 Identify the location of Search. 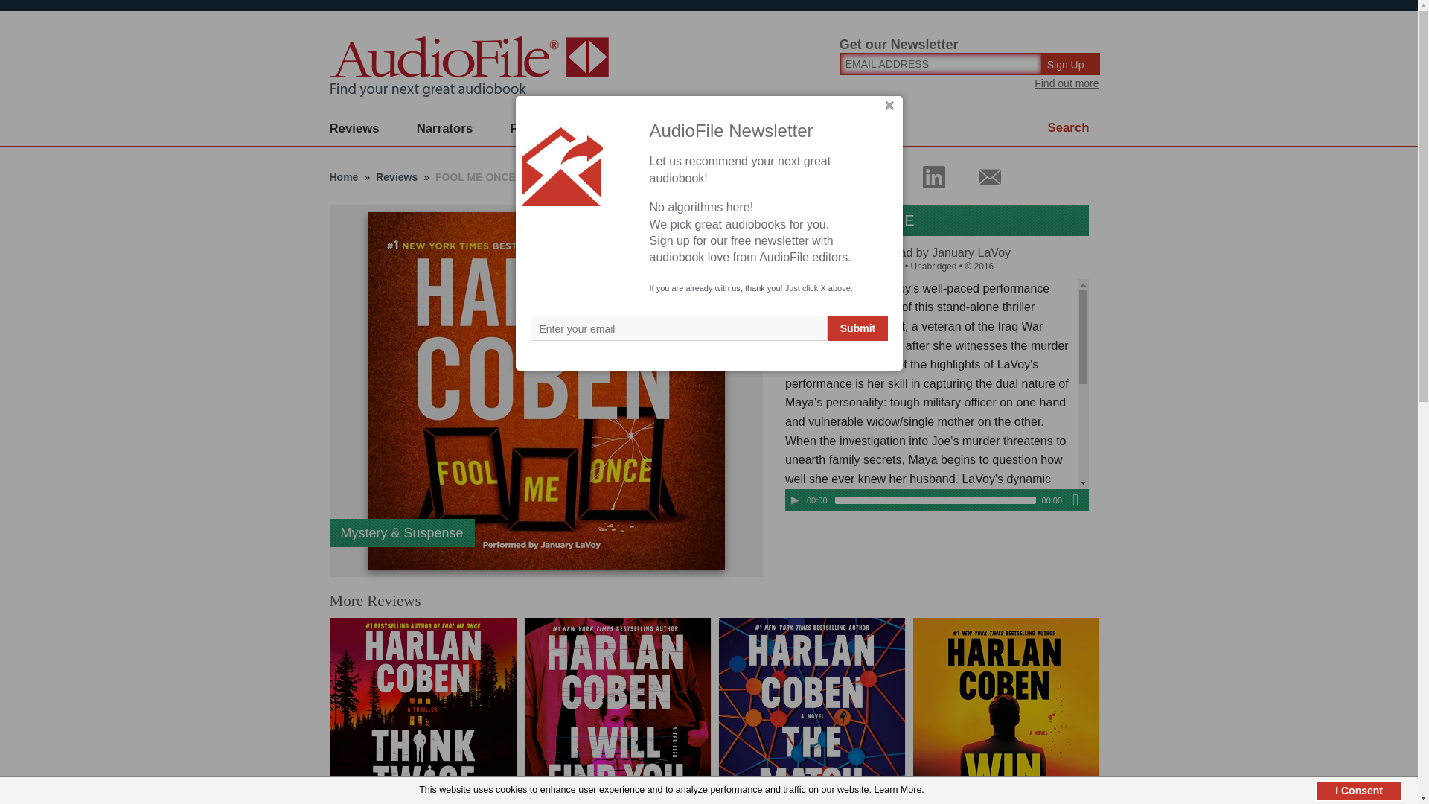
(1069, 128).